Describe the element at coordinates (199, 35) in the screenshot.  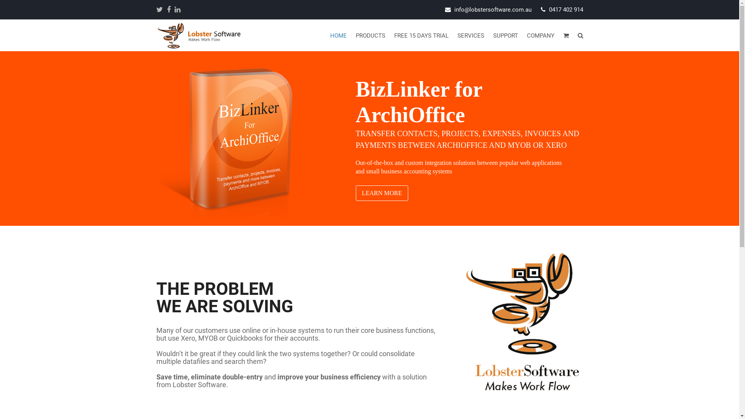
I see `Lobster Software` at that location.